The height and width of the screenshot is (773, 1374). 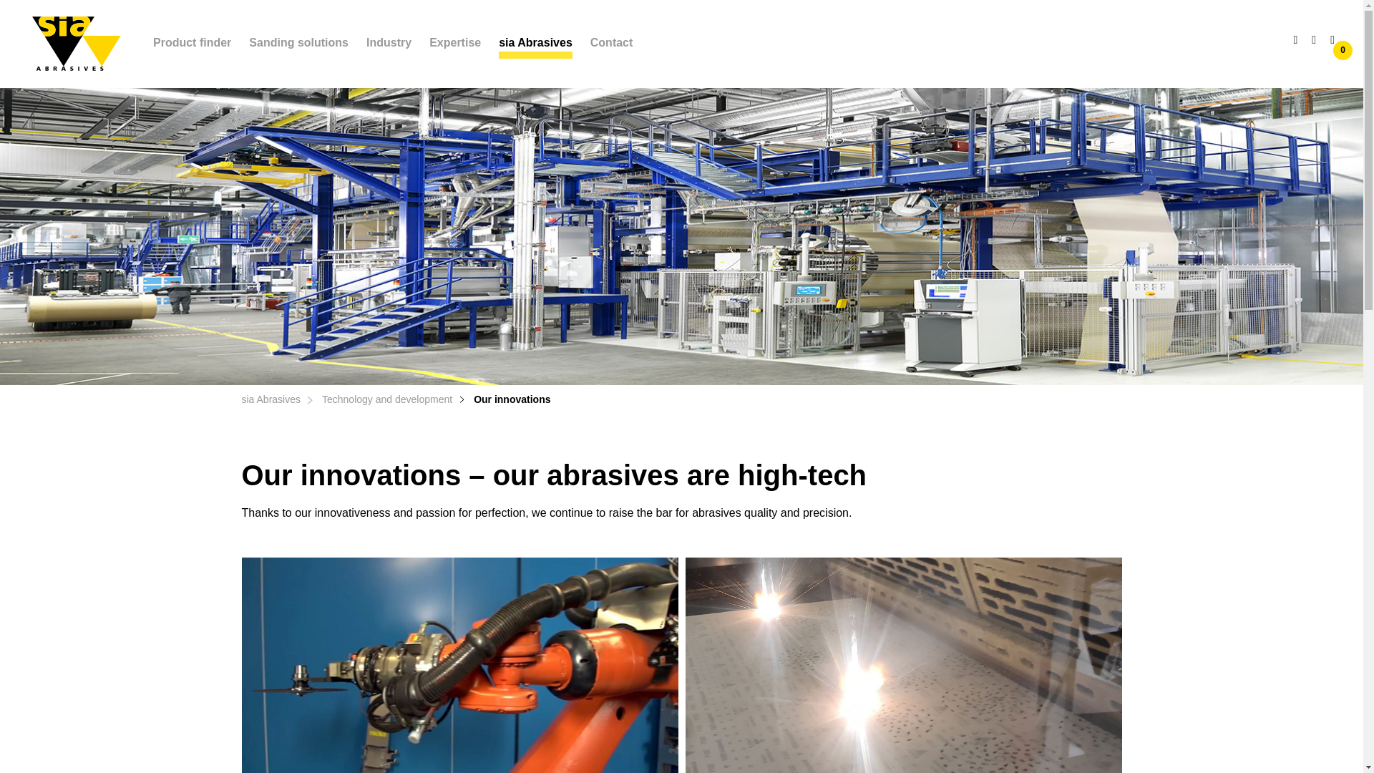 I want to click on Product finder, so click(x=192, y=43).